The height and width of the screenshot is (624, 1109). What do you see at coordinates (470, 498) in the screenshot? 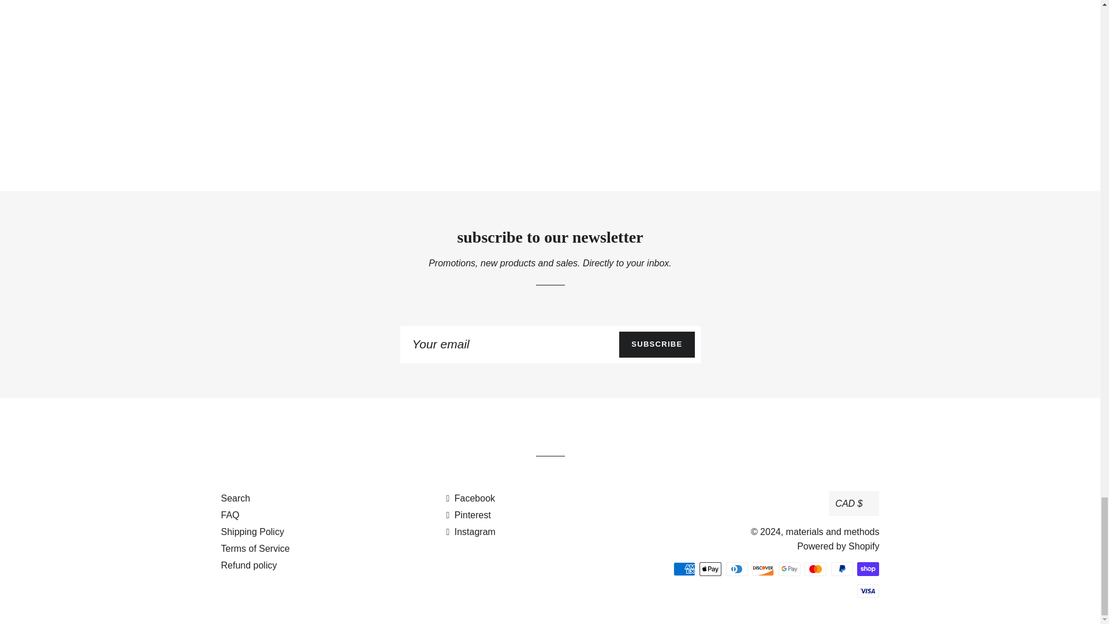
I see `Facebook` at bounding box center [470, 498].